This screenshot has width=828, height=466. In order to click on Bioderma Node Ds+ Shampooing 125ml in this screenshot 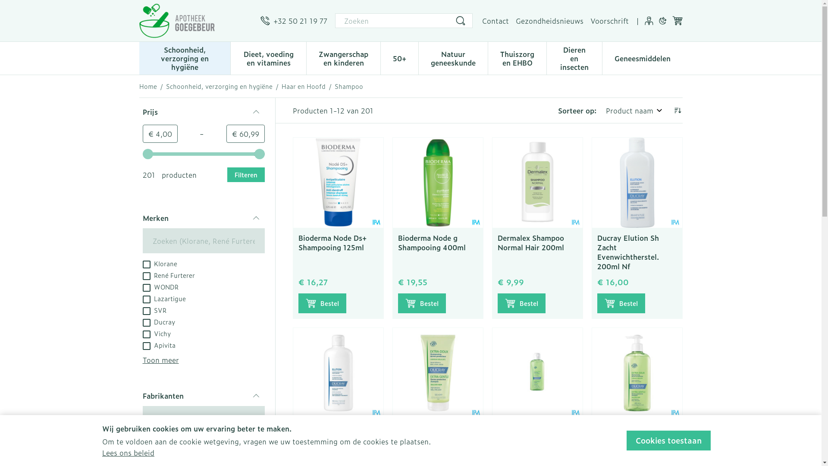, I will do `click(338, 183)`.